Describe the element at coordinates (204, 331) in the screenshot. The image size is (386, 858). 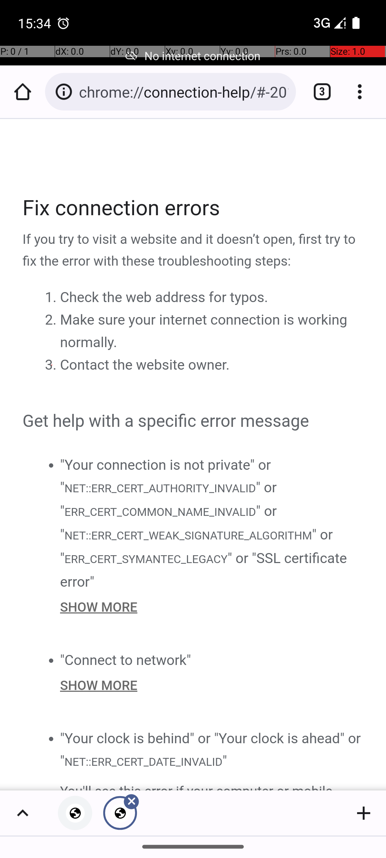
I see `Make sure your internet connection is working normally.` at that location.